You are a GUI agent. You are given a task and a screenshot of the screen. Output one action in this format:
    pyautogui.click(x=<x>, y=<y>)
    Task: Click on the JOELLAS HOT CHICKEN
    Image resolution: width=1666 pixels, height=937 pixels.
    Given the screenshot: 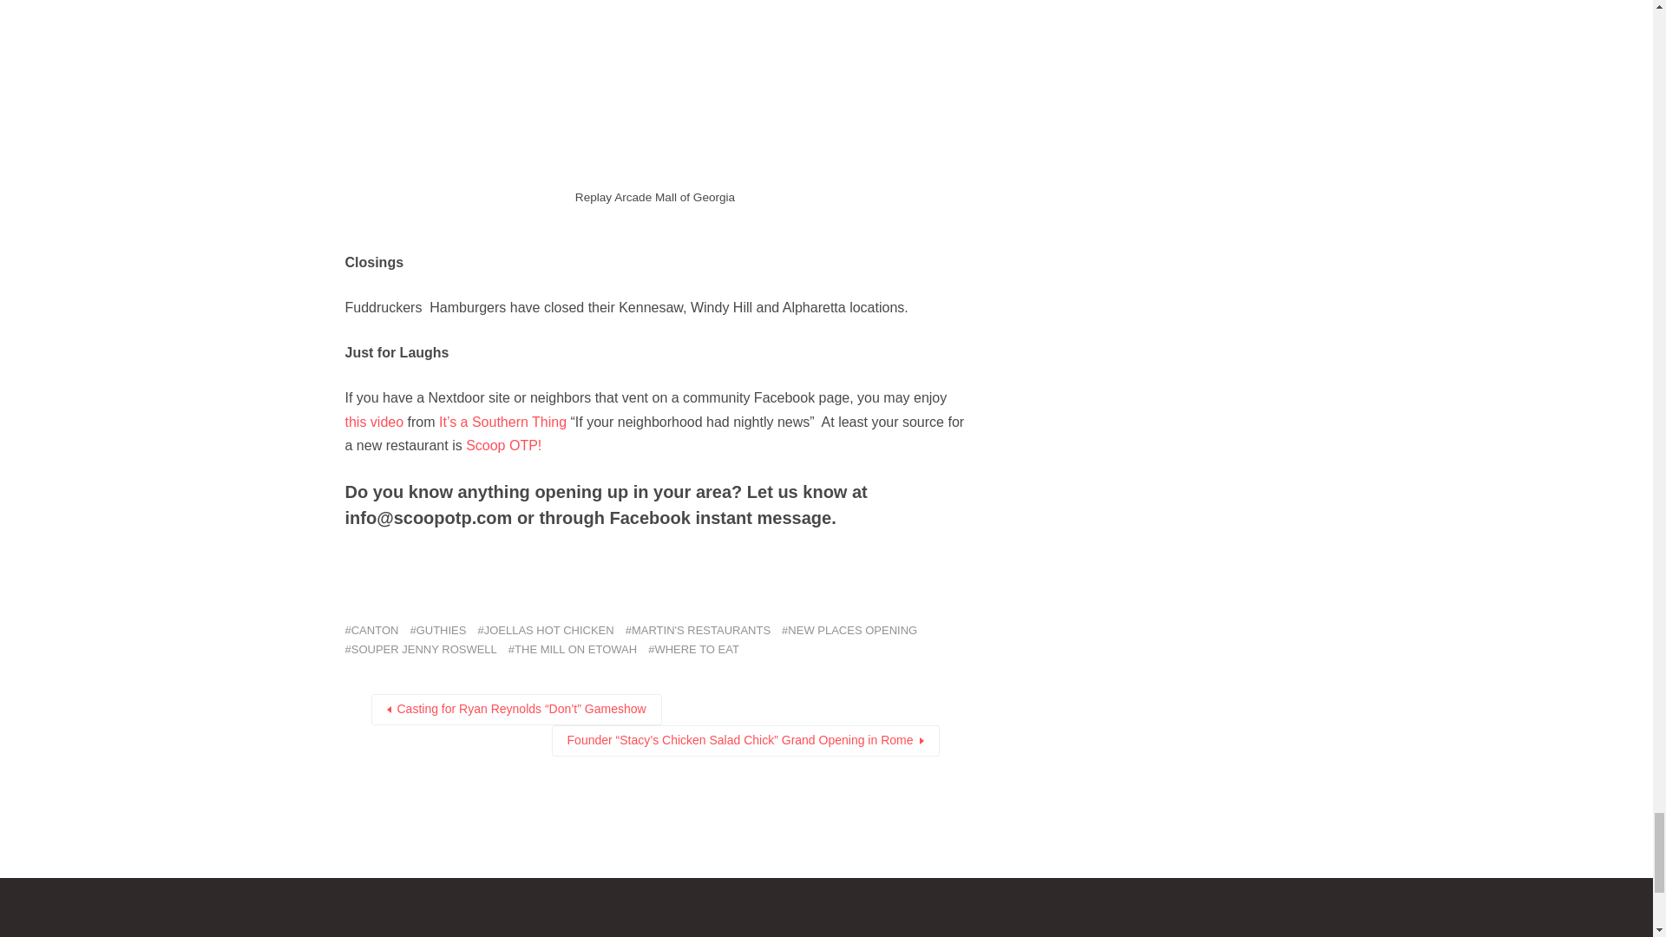 What is the action you would take?
    pyautogui.click(x=545, y=630)
    